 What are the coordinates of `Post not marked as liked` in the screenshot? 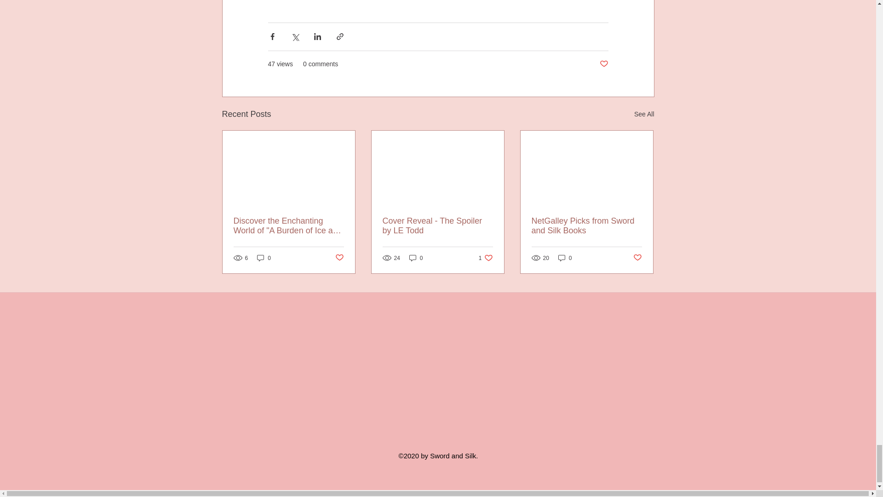 It's located at (486, 258).